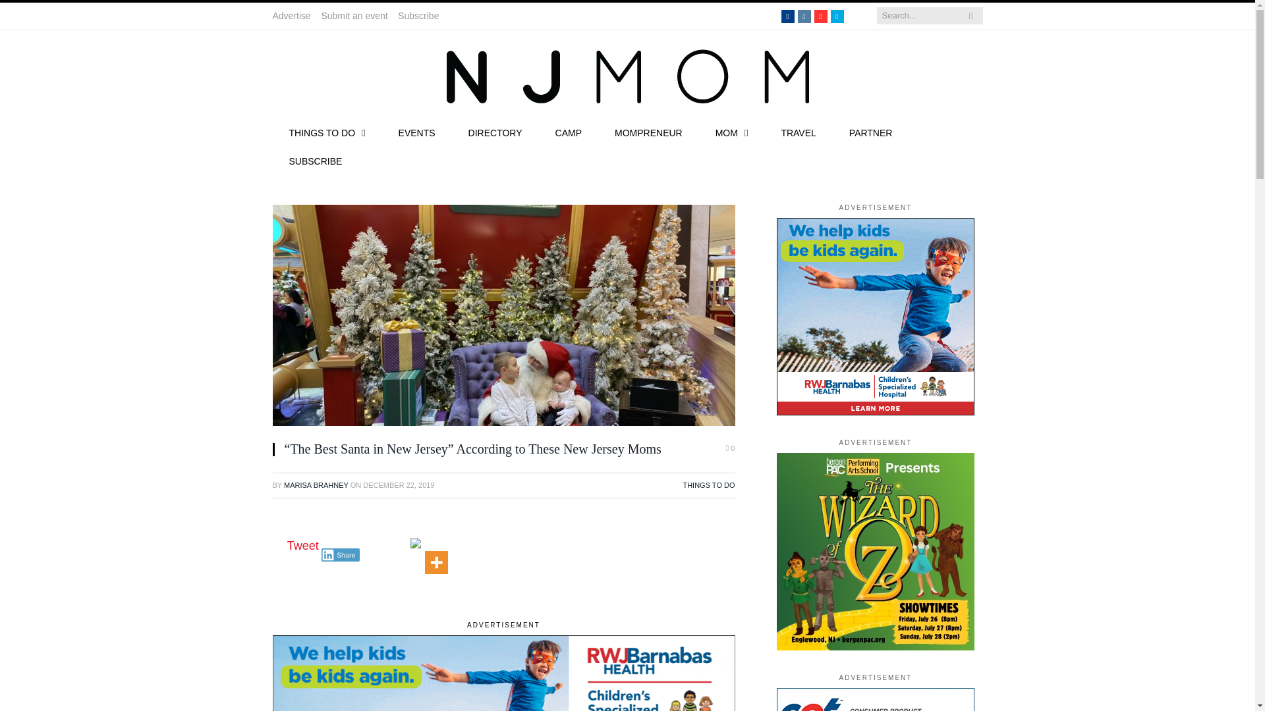 The width and height of the screenshot is (1265, 711). I want to click on More, so click(436, 554).